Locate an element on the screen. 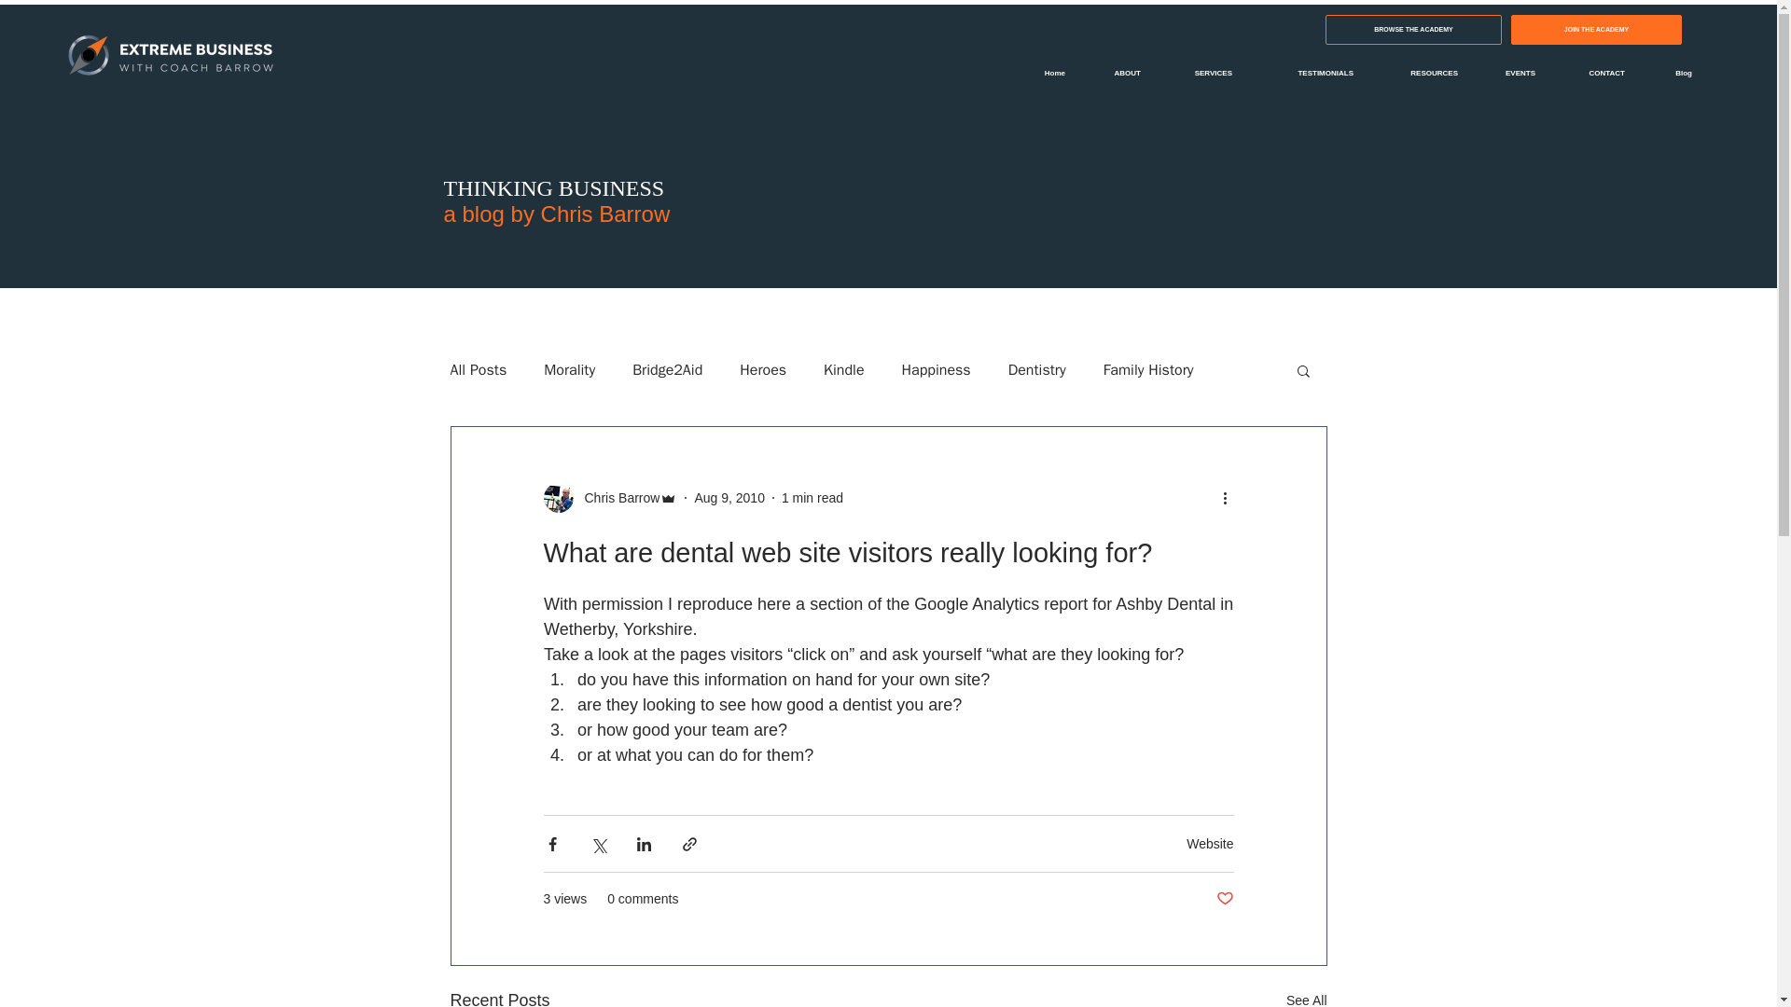  CONTACT is located at coordinates (1593, 73).